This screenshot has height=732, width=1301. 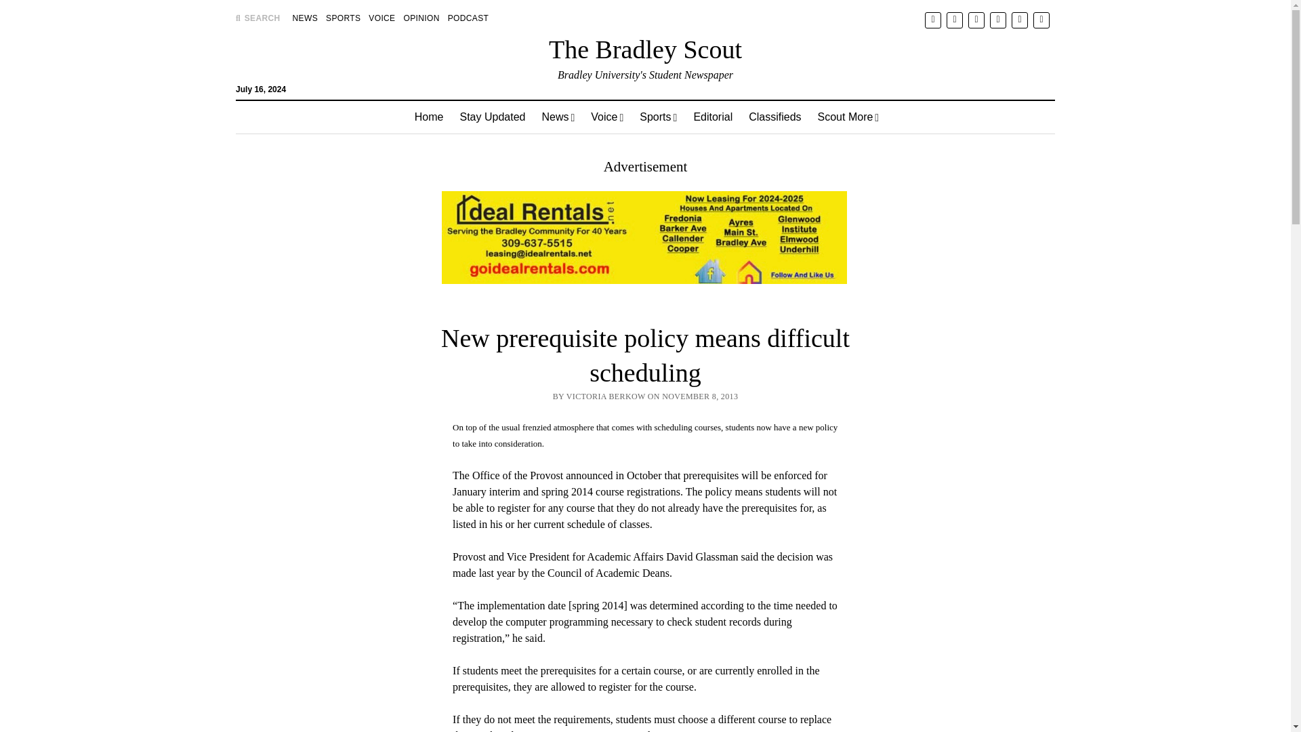 I want to click on News, so click(x=558, y=117).